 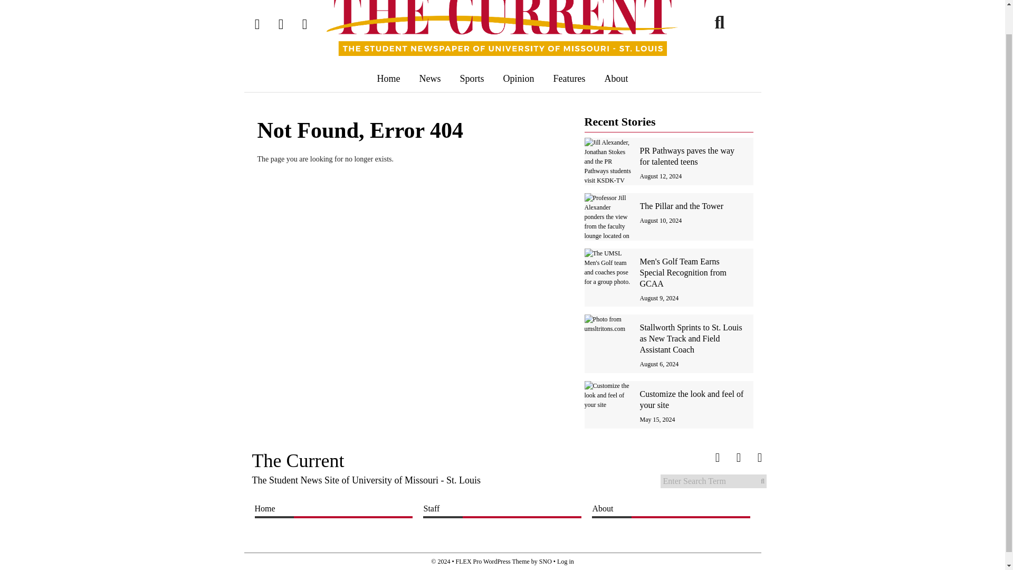 What do you see at coordinates (616, 78) in the screenshot?
I see `About` at bounding box center [616, 78].